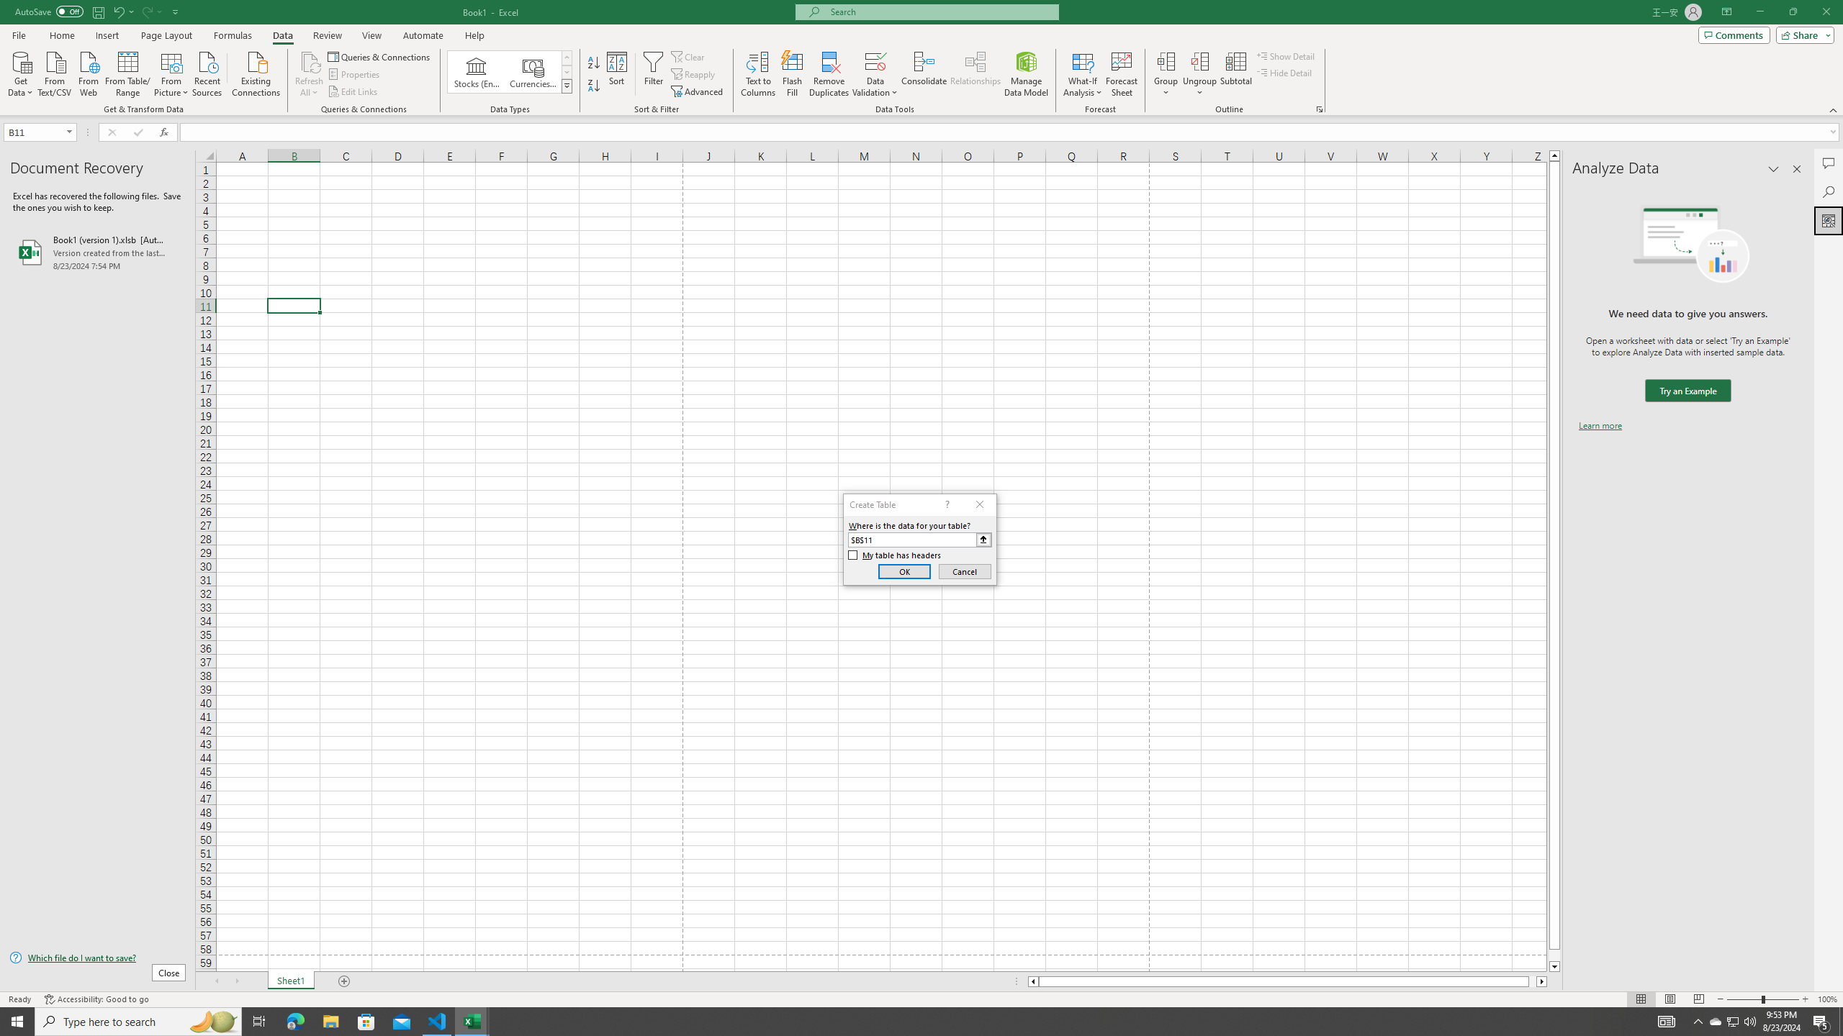 The image size is (1843, 1036). What do you see at coordinates (172, 73) in the screenshot?
I see `From Picture` at bounding box center [172, 73].